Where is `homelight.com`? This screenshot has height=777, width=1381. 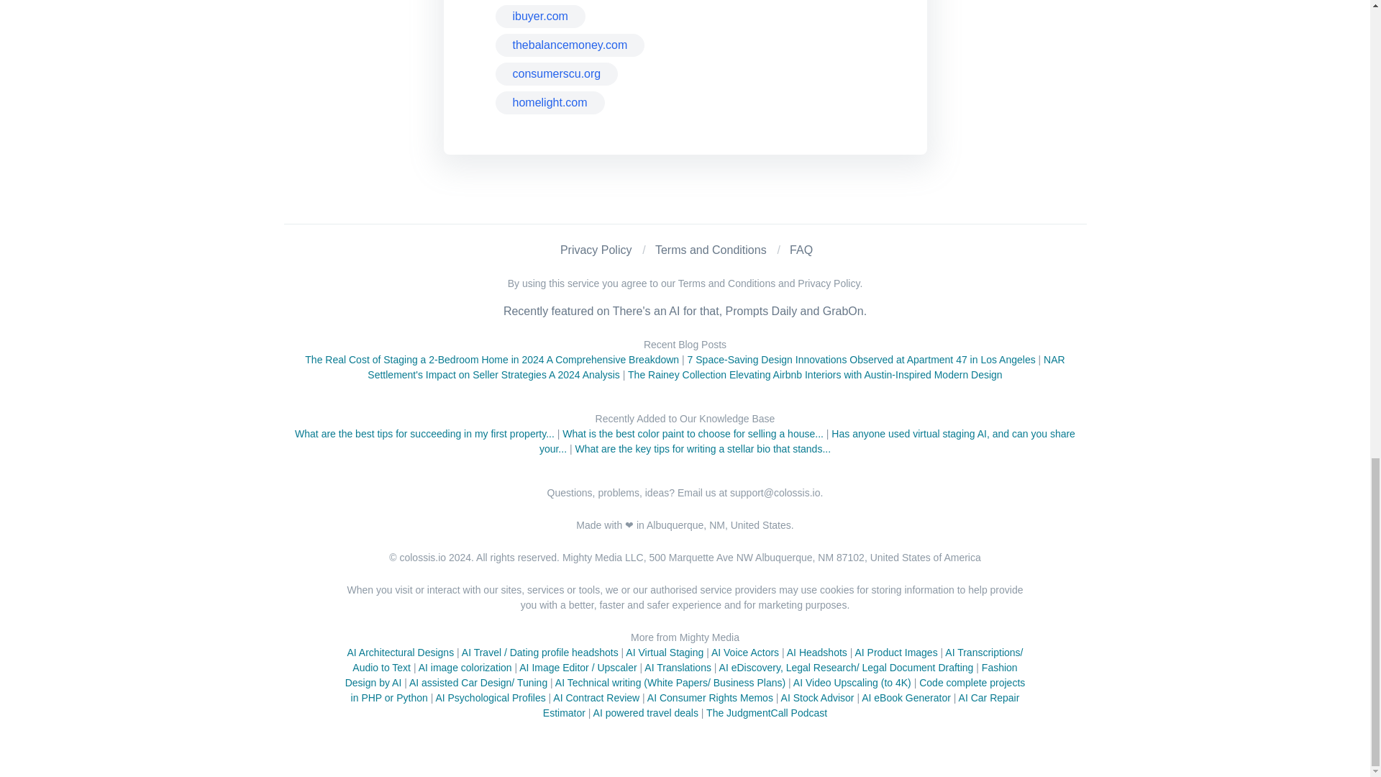 homelight.com is located at coordinates (550, 102).